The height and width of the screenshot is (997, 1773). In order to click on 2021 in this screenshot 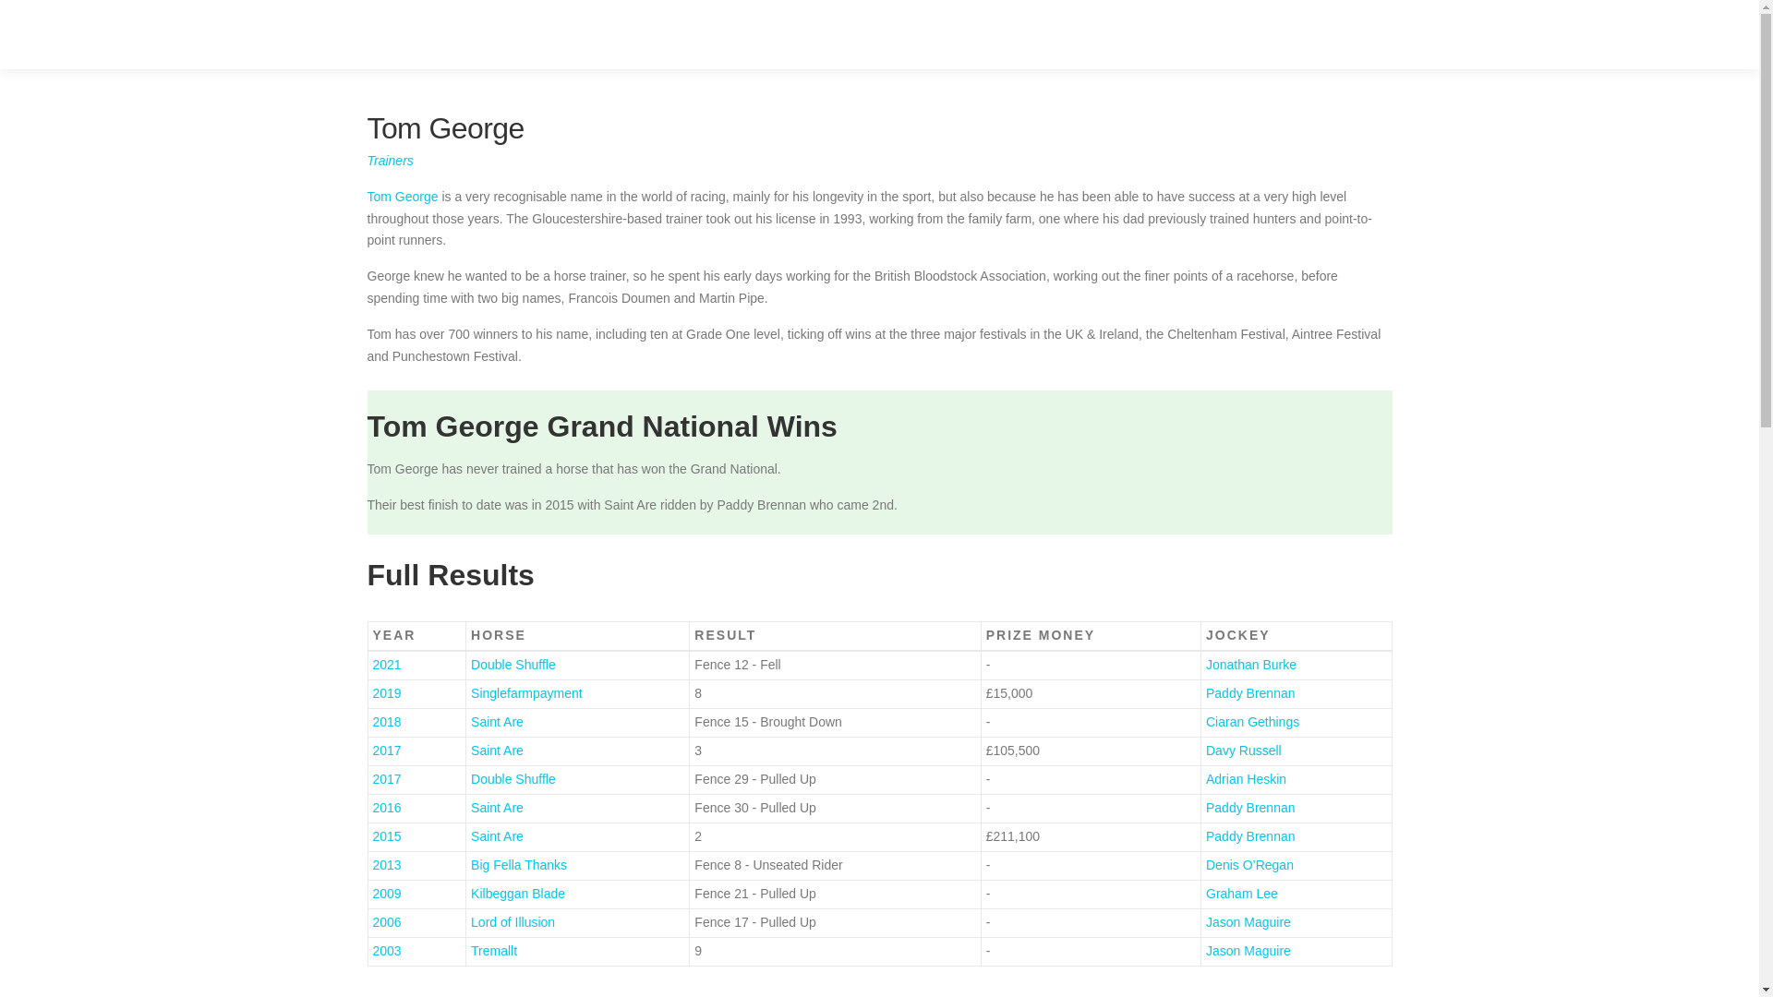, I will do `click(387, 664)`.